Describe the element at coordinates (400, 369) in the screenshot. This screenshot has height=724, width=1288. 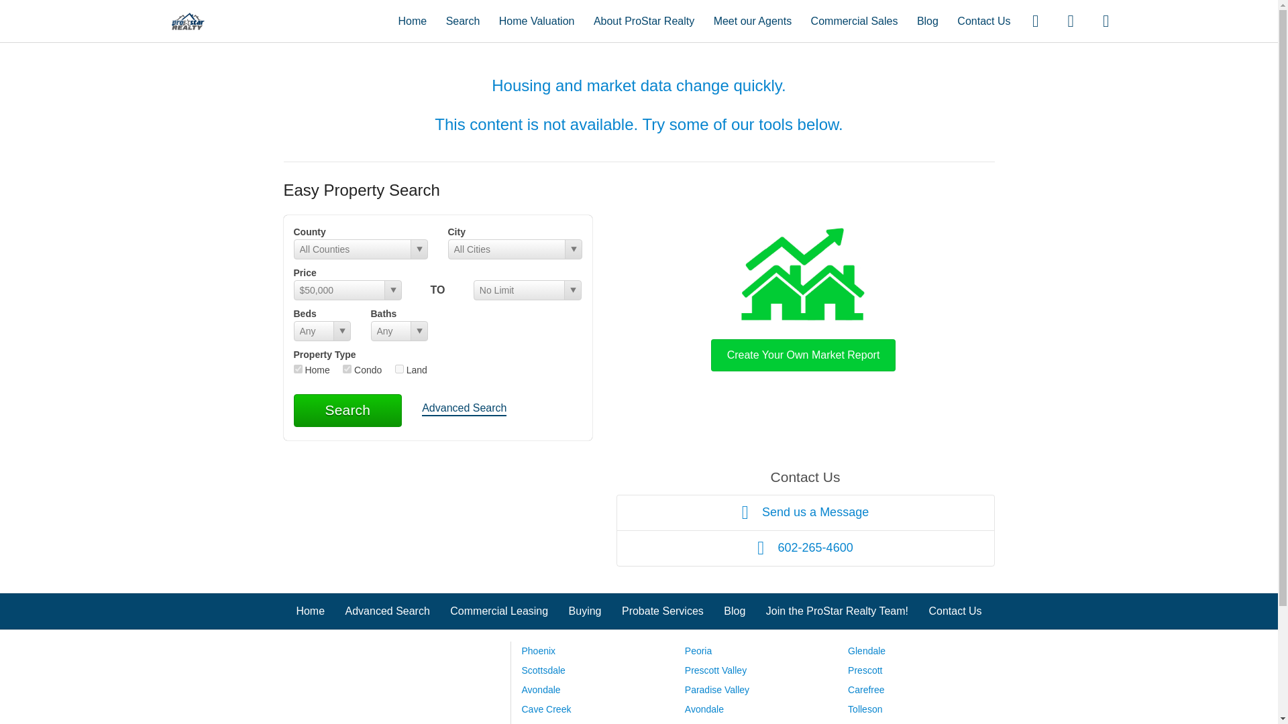
I see `lnd` at that location.